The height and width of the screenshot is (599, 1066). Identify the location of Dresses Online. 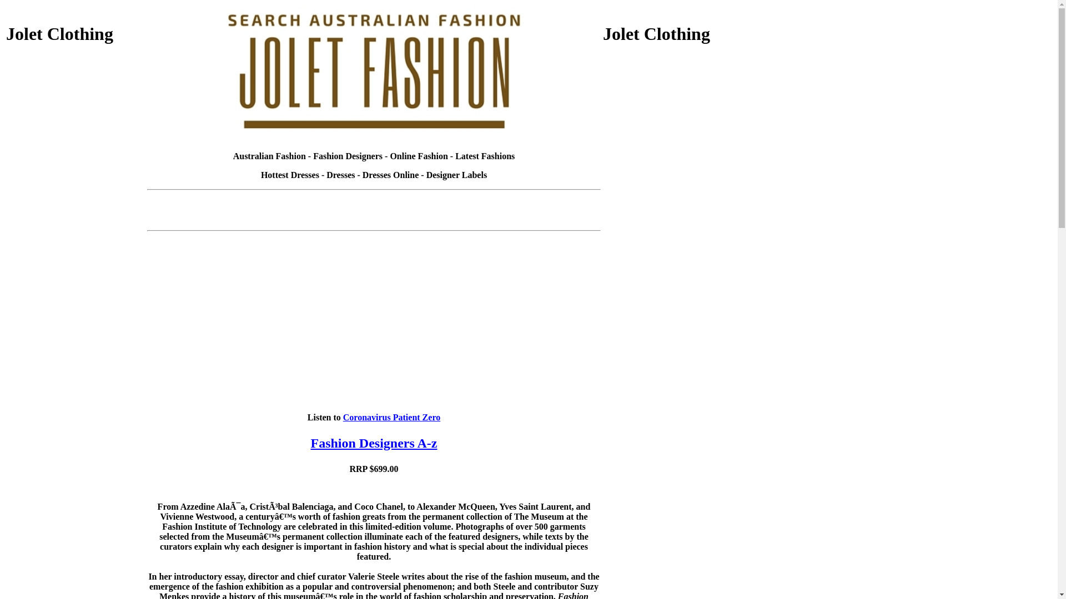
(391, 175).